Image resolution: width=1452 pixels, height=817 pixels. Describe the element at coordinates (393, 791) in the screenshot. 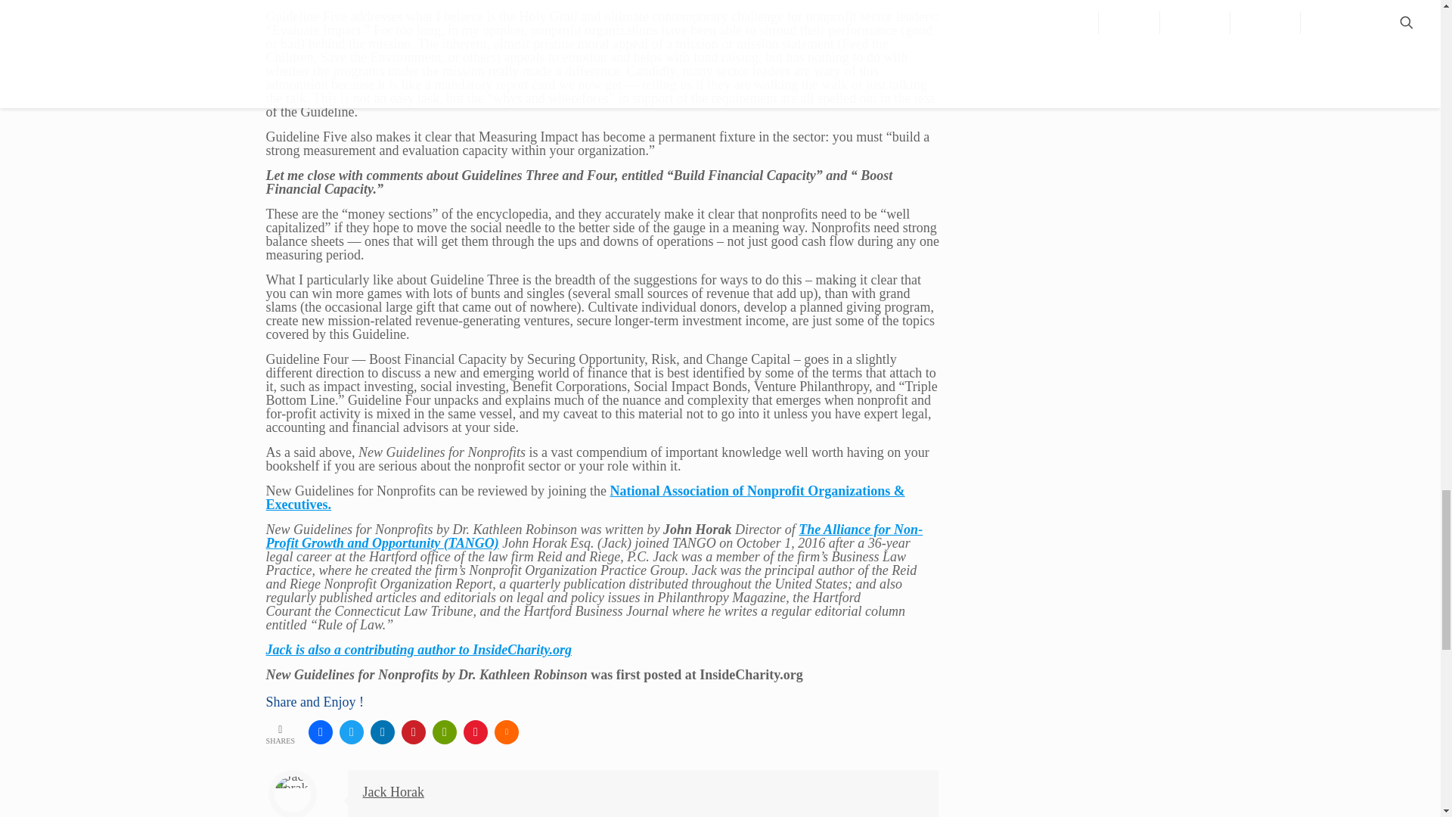

I see `Jack Horak` at that location.